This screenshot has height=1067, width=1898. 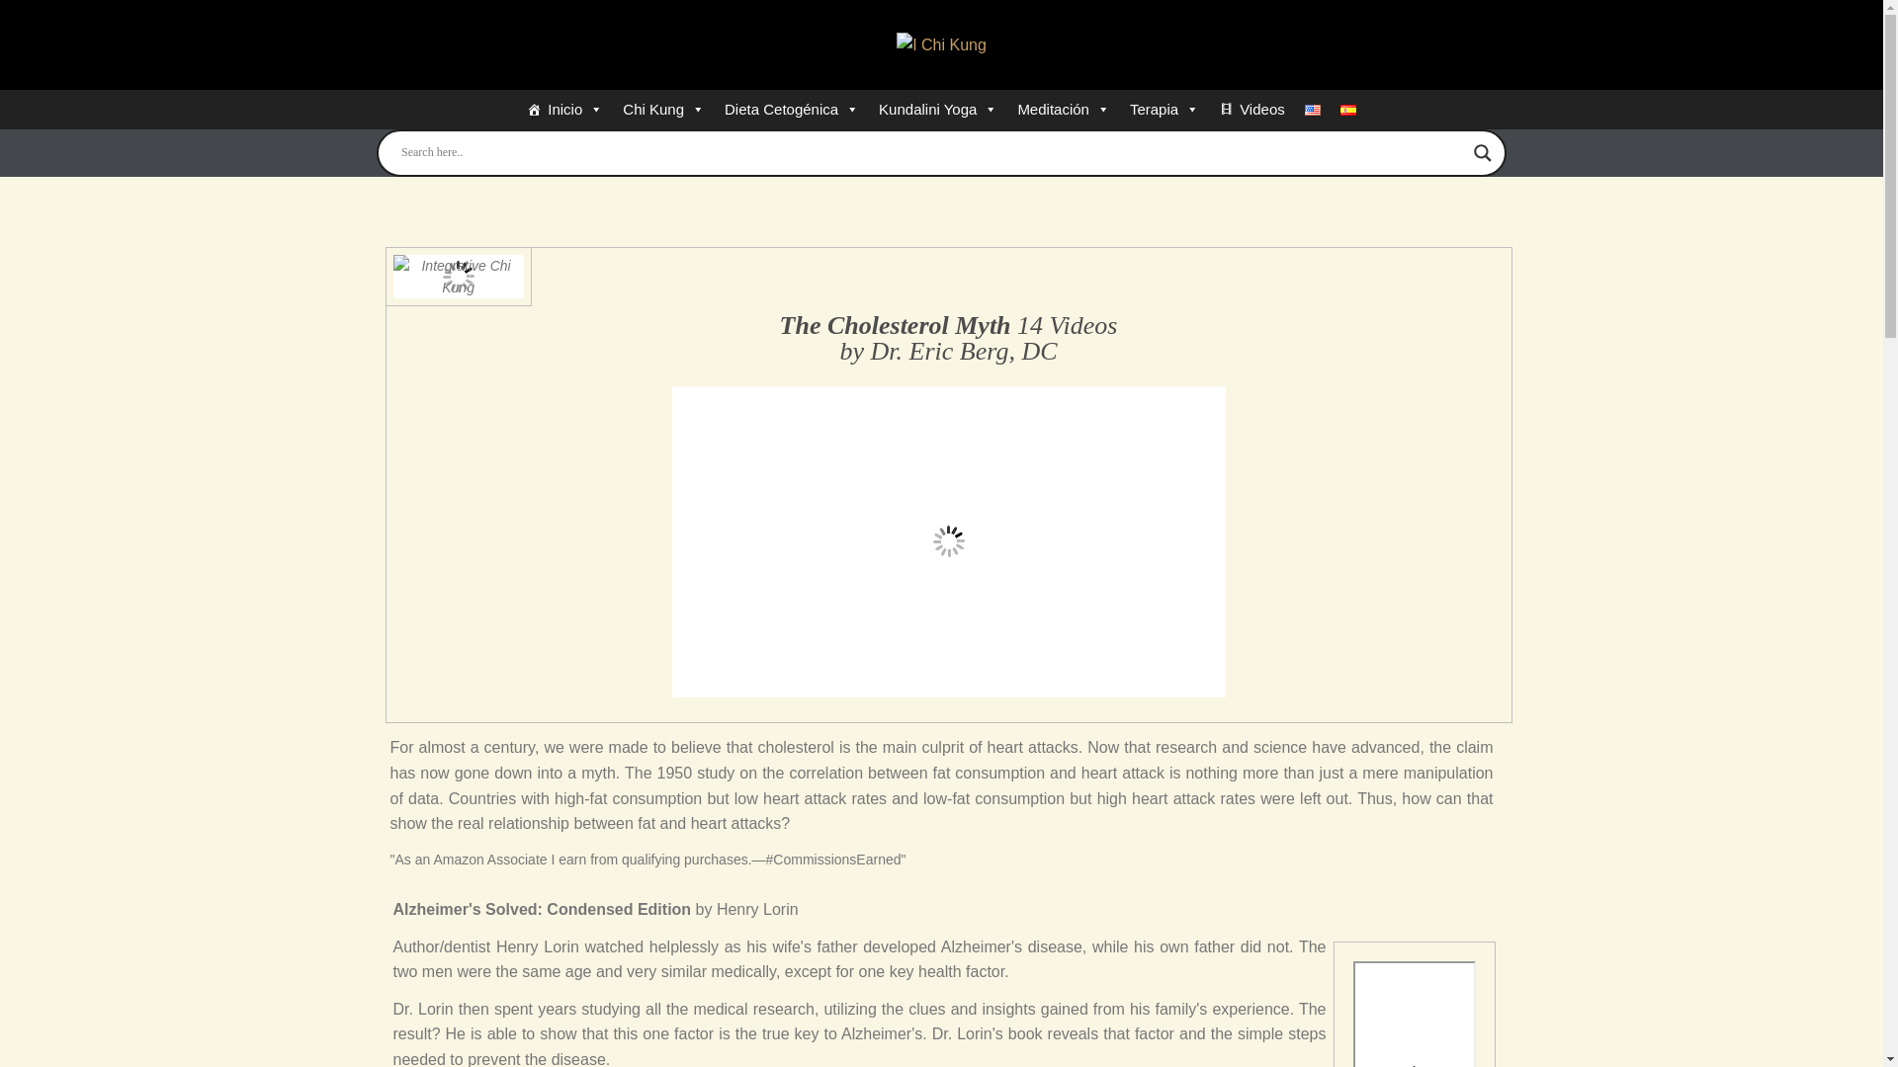 I want to click on Inicio, so click(x=564, y=109).